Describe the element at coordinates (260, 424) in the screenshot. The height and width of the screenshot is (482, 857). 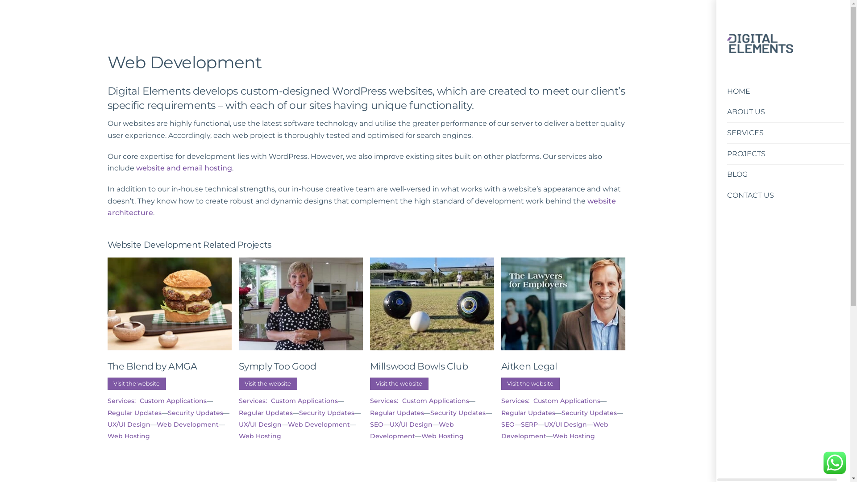
I see `UX/UI Design` at that location.